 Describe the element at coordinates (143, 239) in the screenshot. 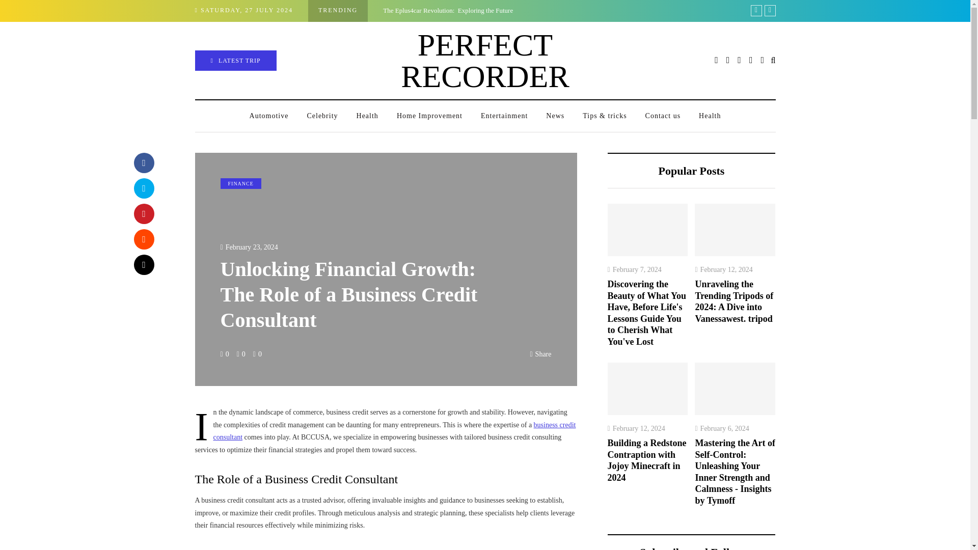

I see `Share on Reddit` at that location.